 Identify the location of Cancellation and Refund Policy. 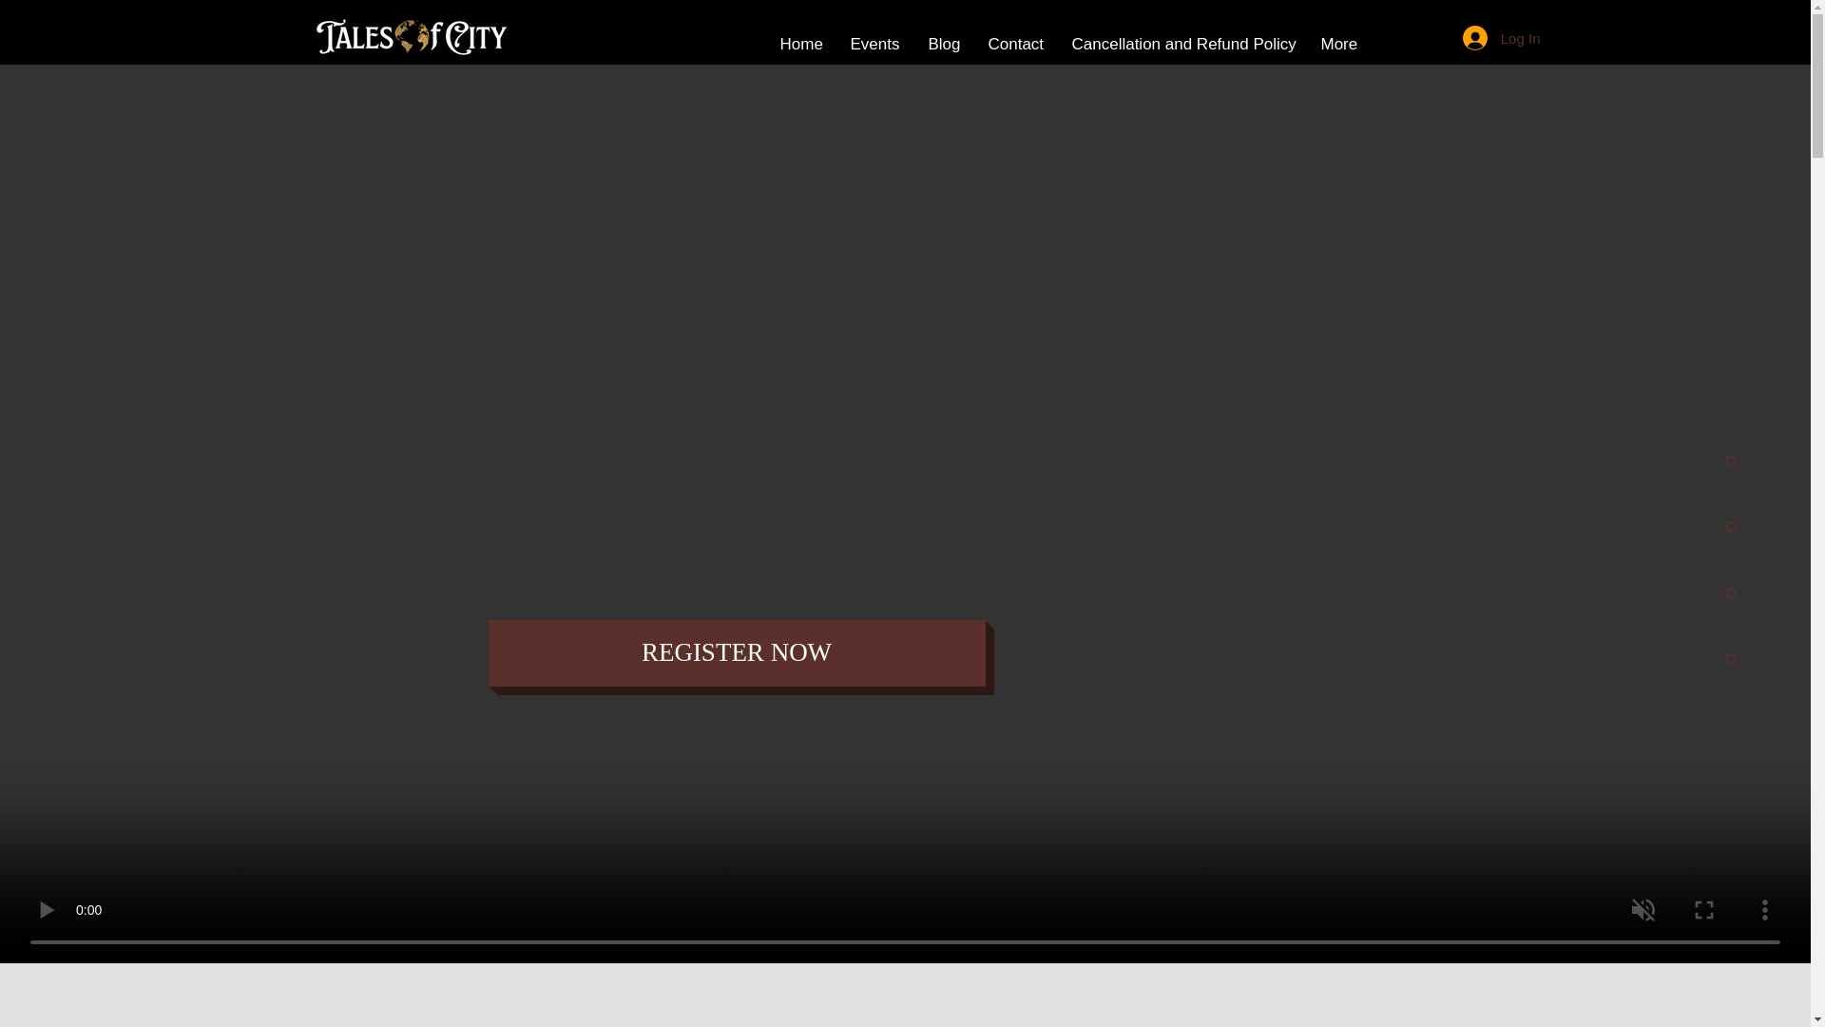
(1181, 44).